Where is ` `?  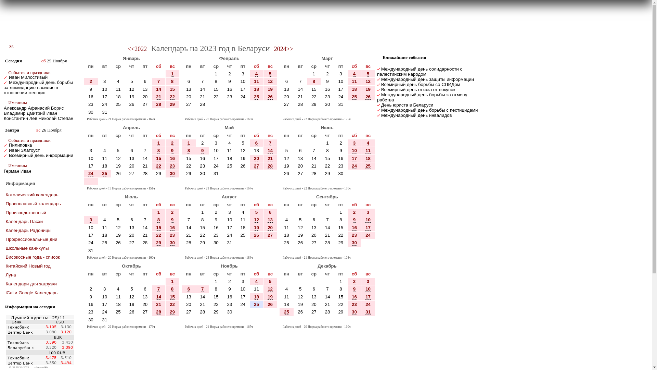   is located at coordinates (118, 320).